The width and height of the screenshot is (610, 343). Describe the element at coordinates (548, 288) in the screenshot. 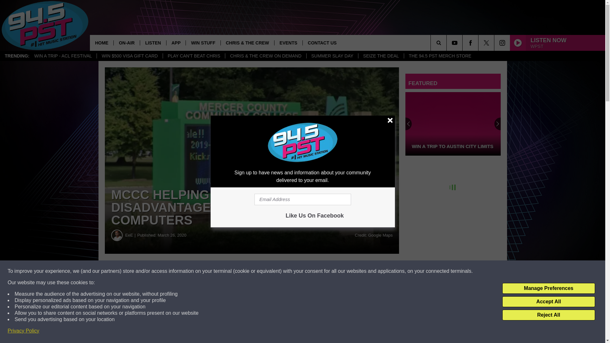

I see `Manage Preferences` at that location.